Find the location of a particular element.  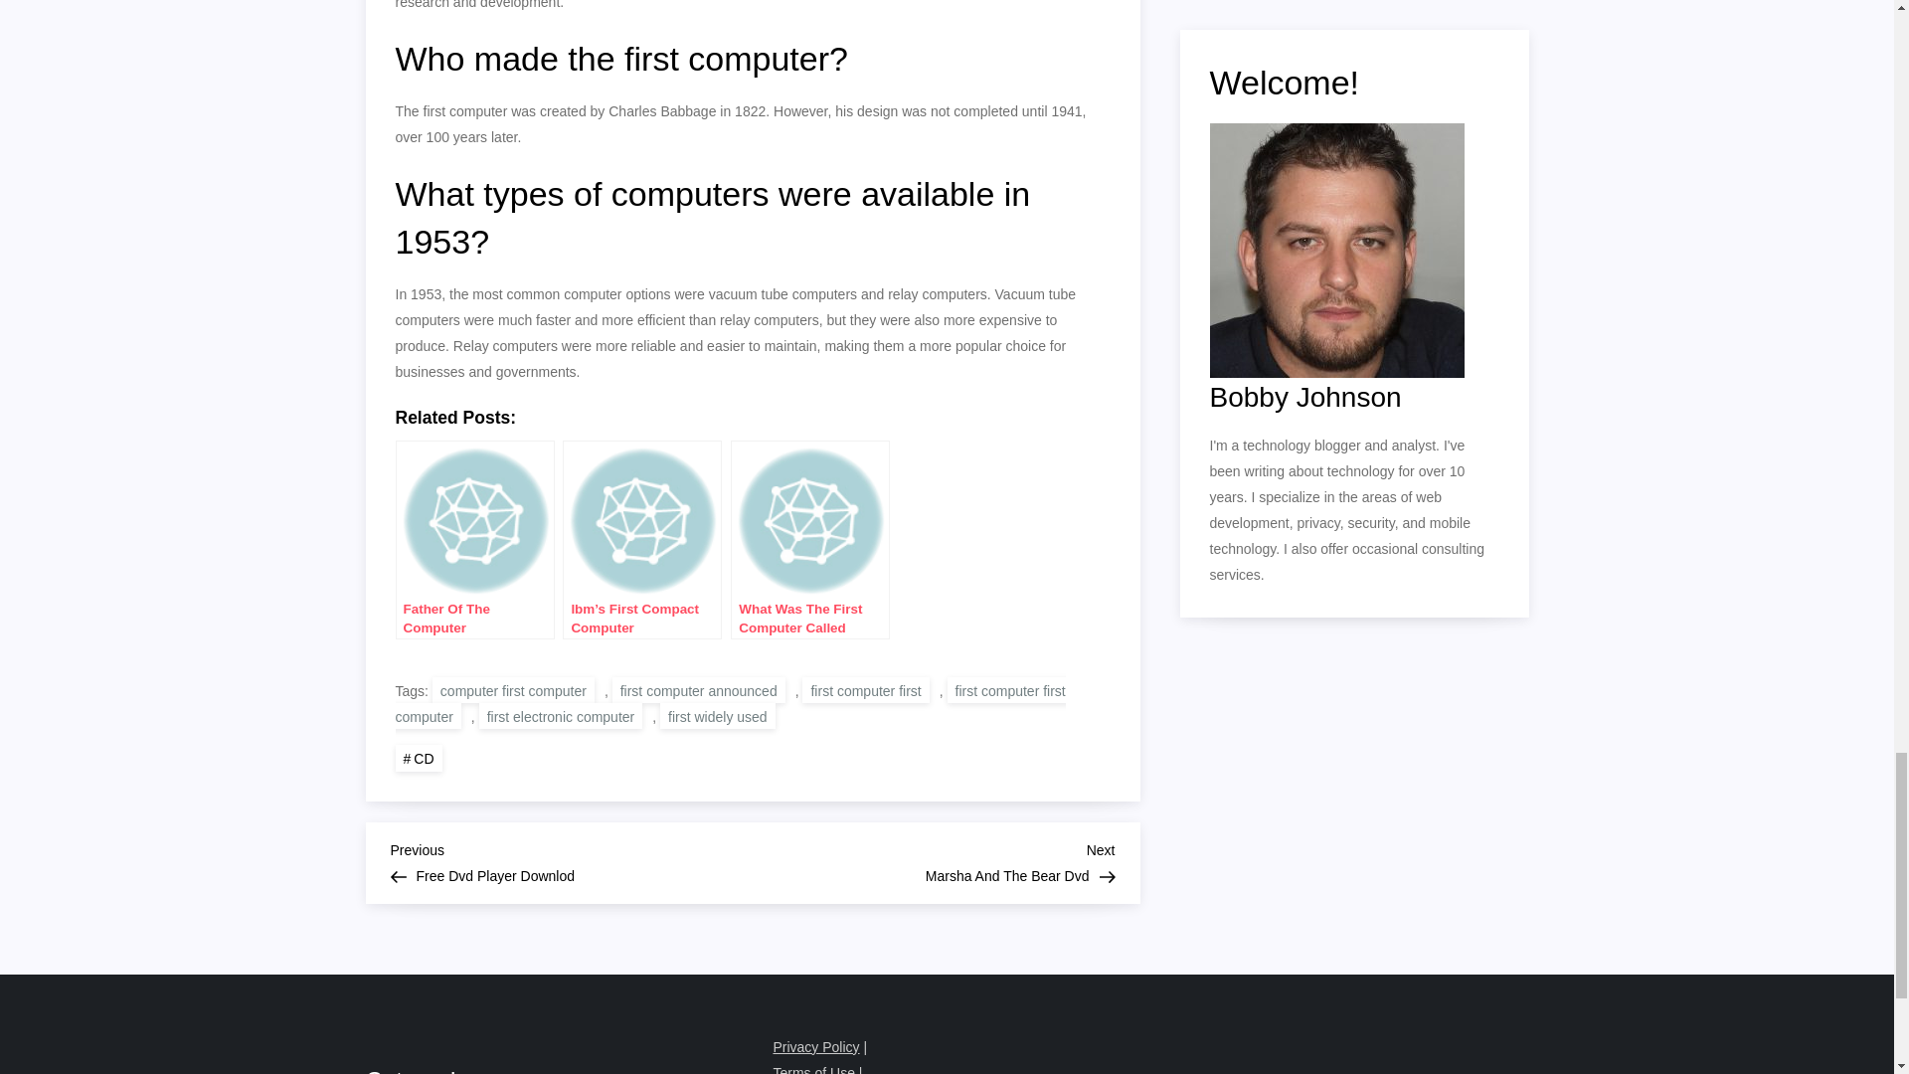

Terms of Use is located at coordinates (718, 716).